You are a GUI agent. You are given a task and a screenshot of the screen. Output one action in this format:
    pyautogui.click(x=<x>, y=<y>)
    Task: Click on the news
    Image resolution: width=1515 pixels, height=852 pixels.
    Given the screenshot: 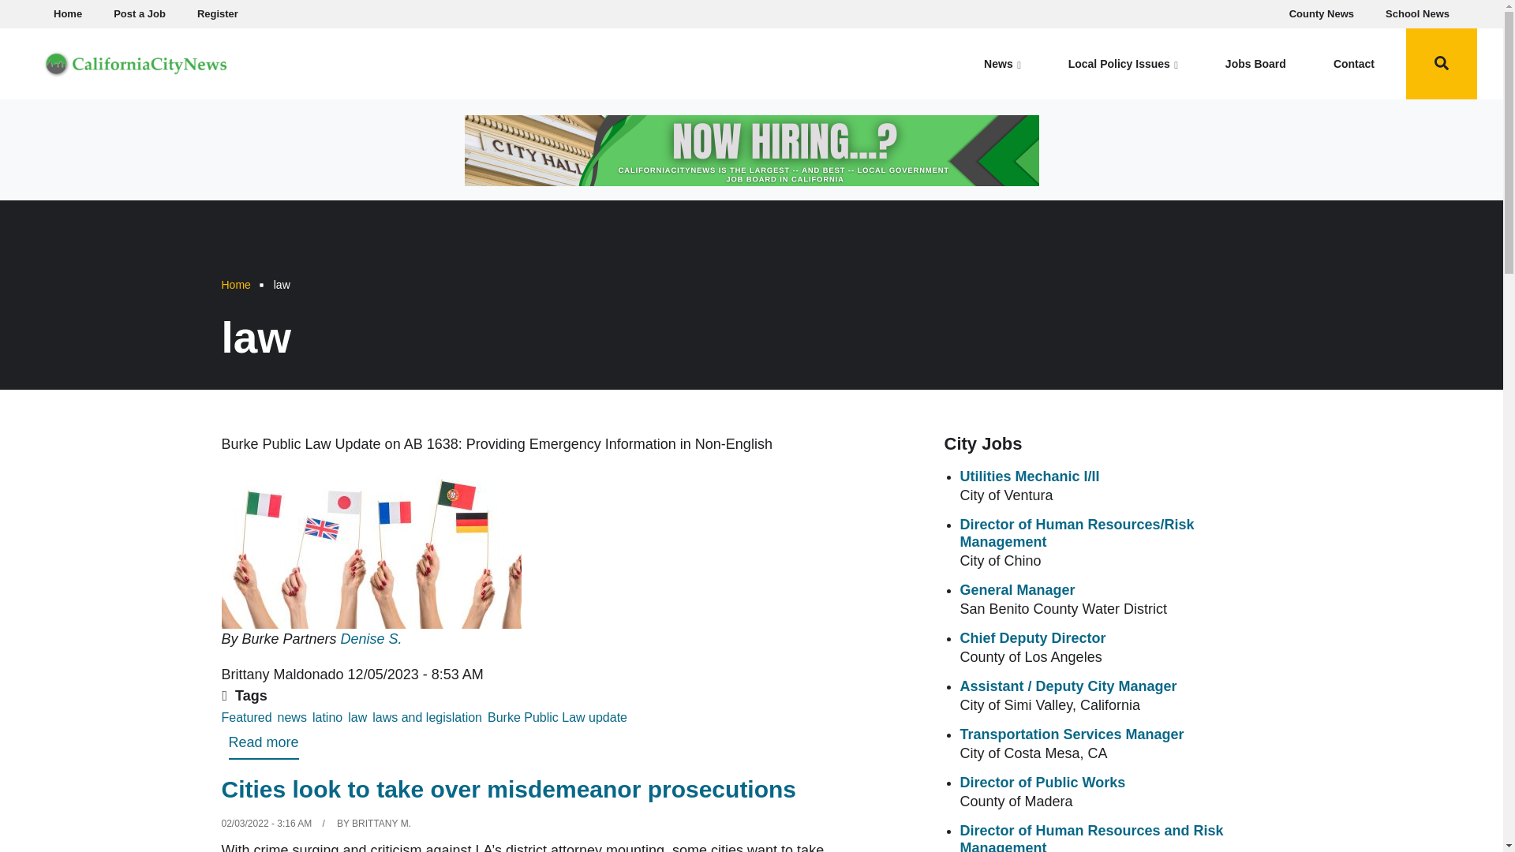 What is the action you would take?
    pyautogui.click(x=292, y=718)
    